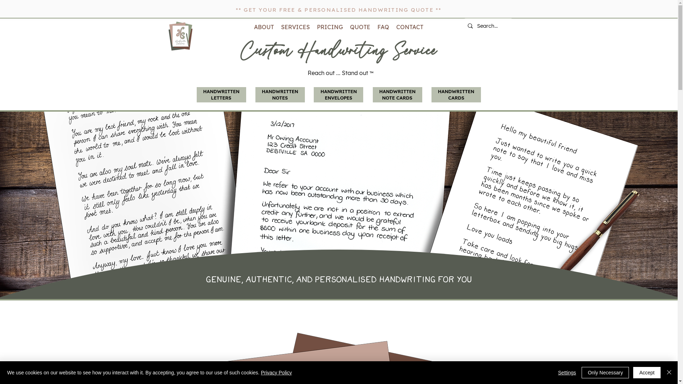  Describe the element at coordinates (605, 373) in the screenshot. I see `Only Necessary` at that location.